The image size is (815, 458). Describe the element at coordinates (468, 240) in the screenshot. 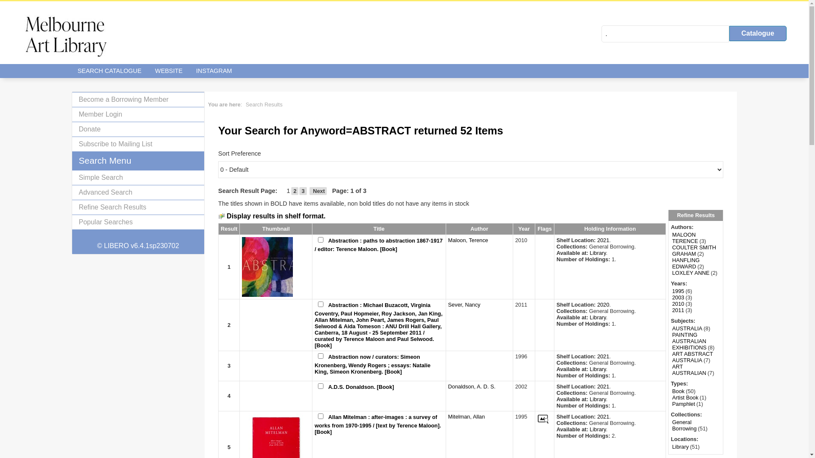

I see `Maloon, Terence` at that location.